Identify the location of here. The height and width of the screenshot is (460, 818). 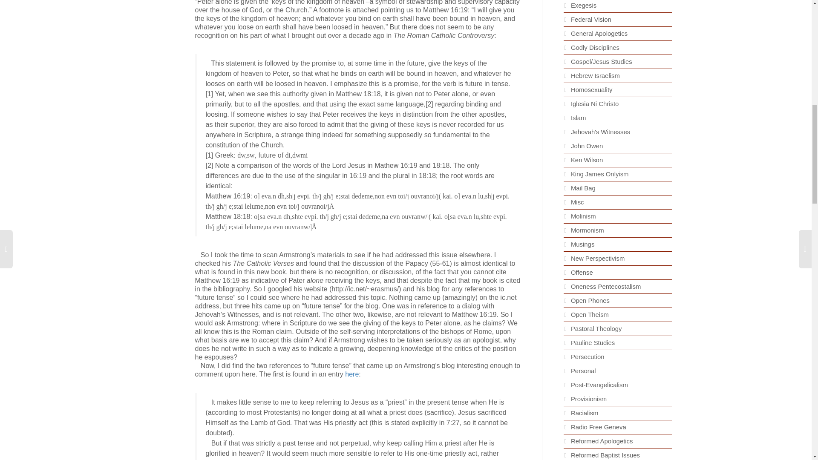
(352, 374).